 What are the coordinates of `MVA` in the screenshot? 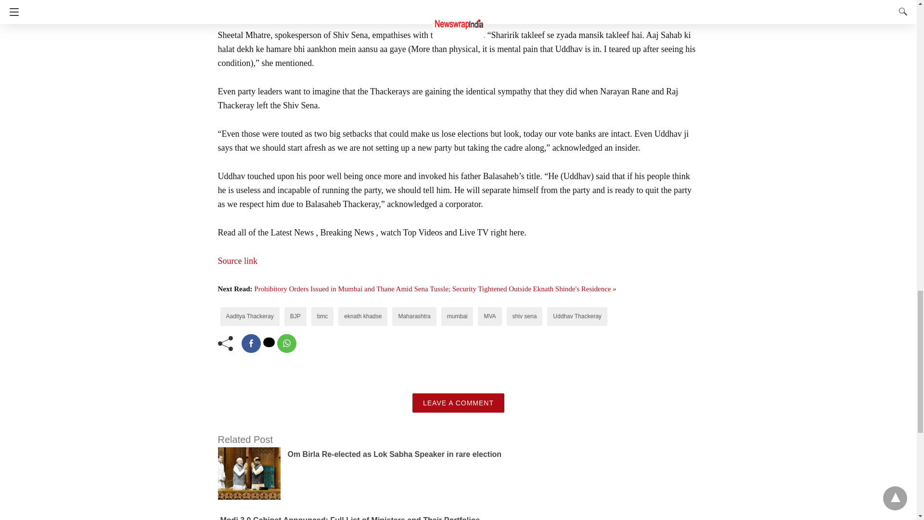 It's located at (489, 316).